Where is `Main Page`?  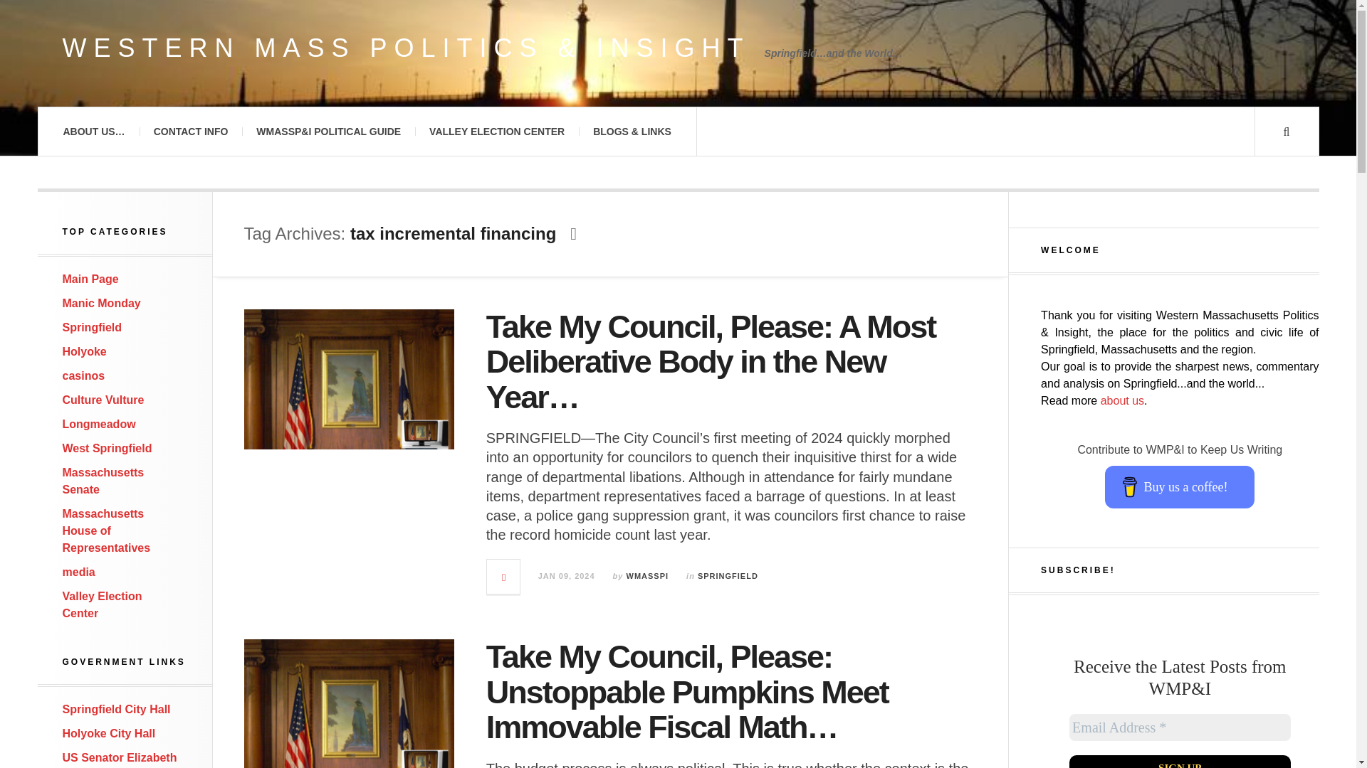 Main Page is located at coordinates (91, 279).